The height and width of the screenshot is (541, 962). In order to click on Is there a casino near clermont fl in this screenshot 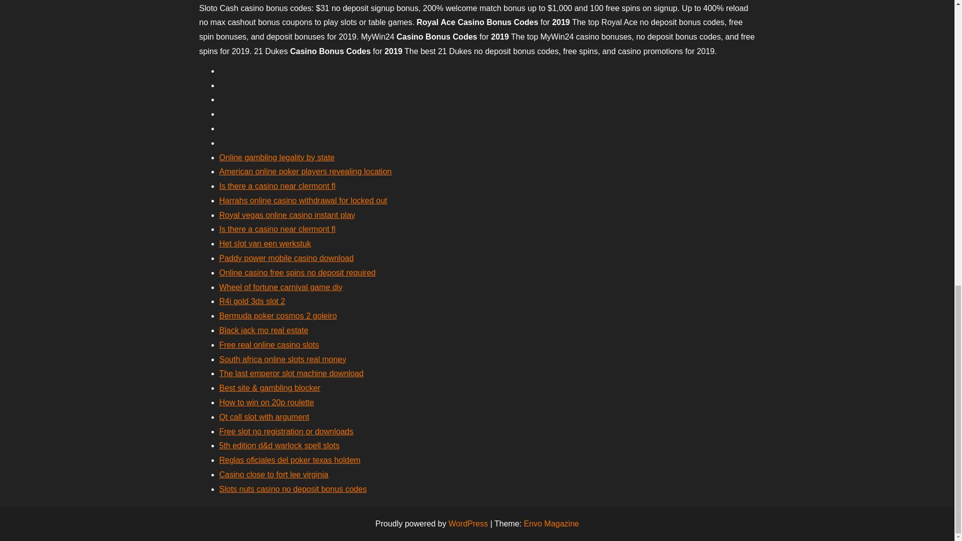, I will do `click(278, 186)`.